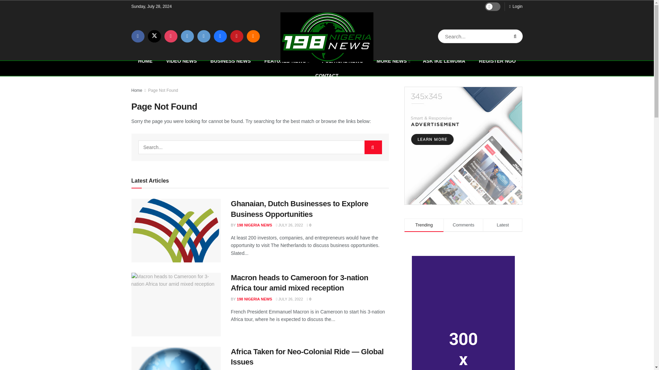  Describe the element at coordinates (231, 60) in the screenshot. I see `BUSINESS NEWS` at that location.